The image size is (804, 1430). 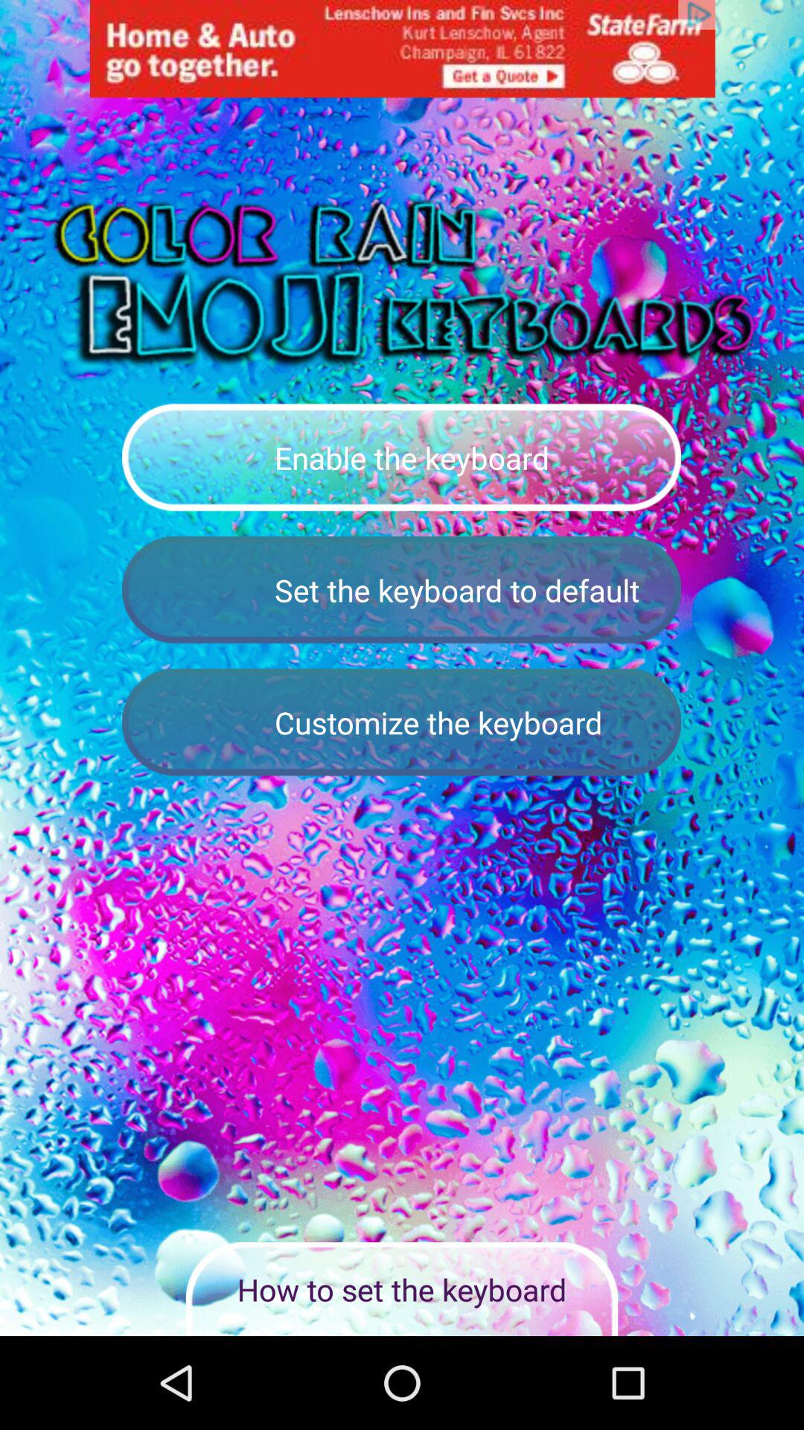 What do you see at coordinates (402, 49) in the screenshot?
I see `go to advertisement` at bounding box center [402, 49].